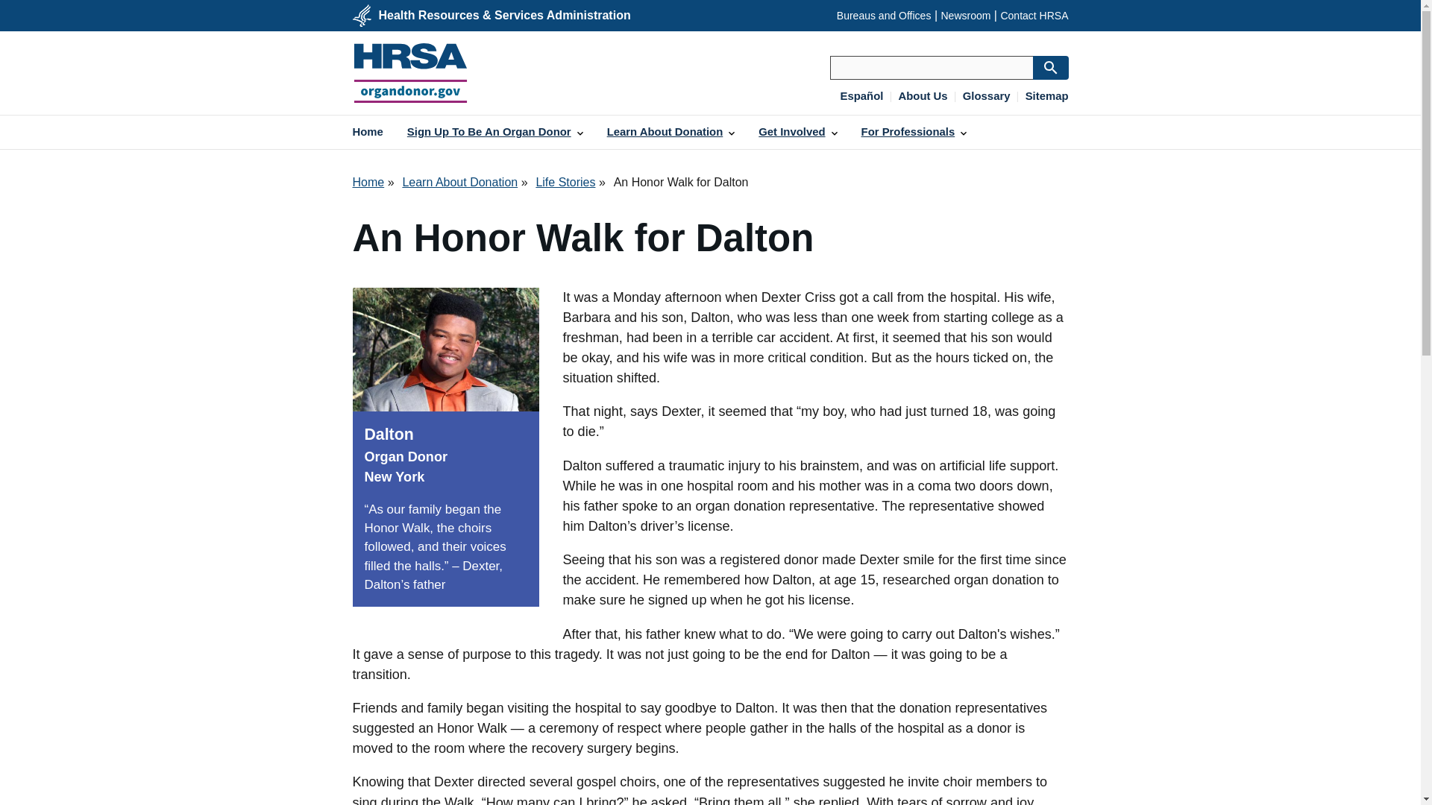  What do you see at coordinates (459, 182) in the screenshot?
I see `Learn About Donation` at bounding box center [459, 182].